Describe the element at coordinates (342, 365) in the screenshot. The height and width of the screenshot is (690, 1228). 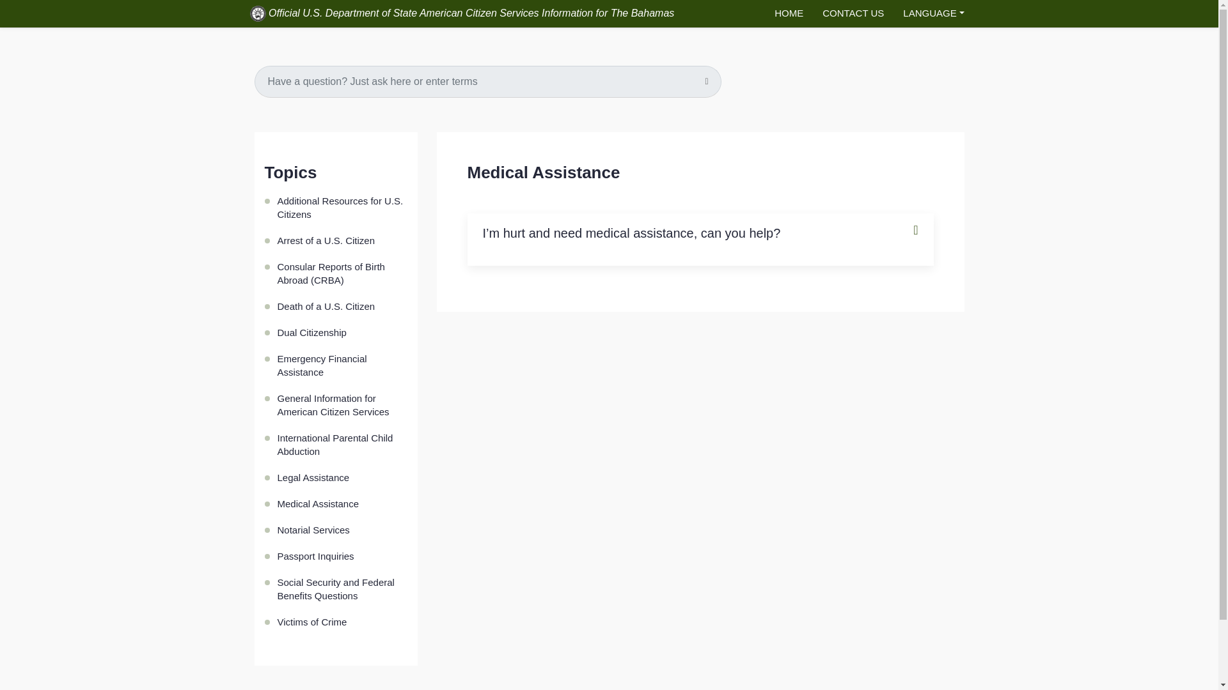
I see `Emergency Financial Assistance` at that location.